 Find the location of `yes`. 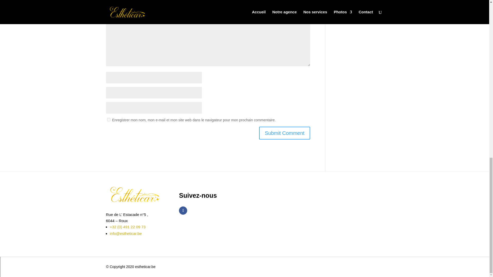

yes is located at coordinates (108, 120).